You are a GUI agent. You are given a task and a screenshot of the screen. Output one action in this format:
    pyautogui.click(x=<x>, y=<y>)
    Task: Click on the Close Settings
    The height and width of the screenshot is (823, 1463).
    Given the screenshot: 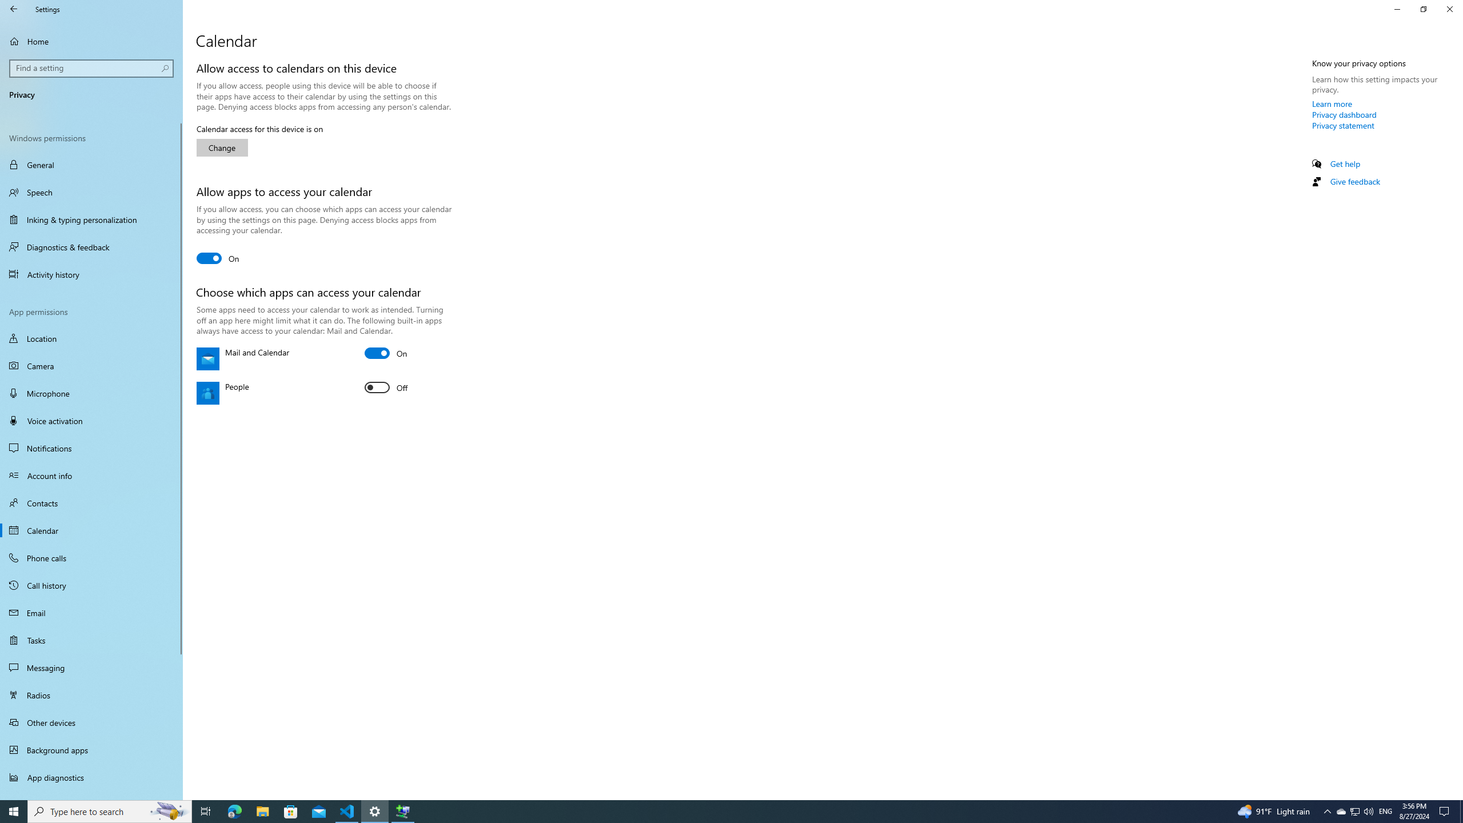 What is the action you would take?
    pyautogui.click(x=1449, y=9)
    